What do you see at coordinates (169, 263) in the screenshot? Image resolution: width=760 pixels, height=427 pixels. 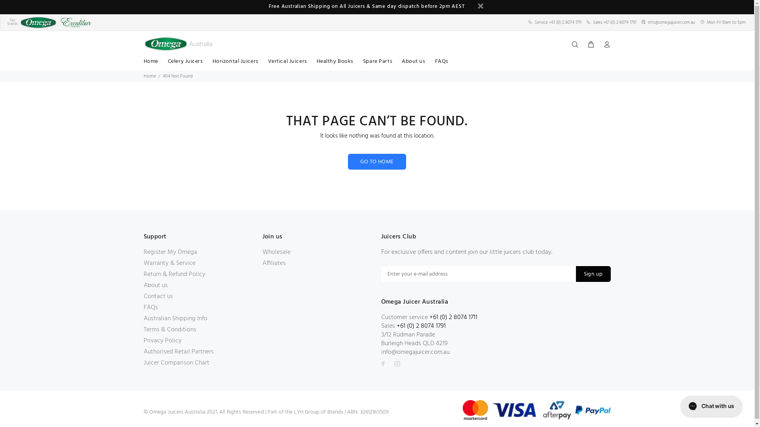 I see `Warranty & Service` at bounding box center [169, 263].